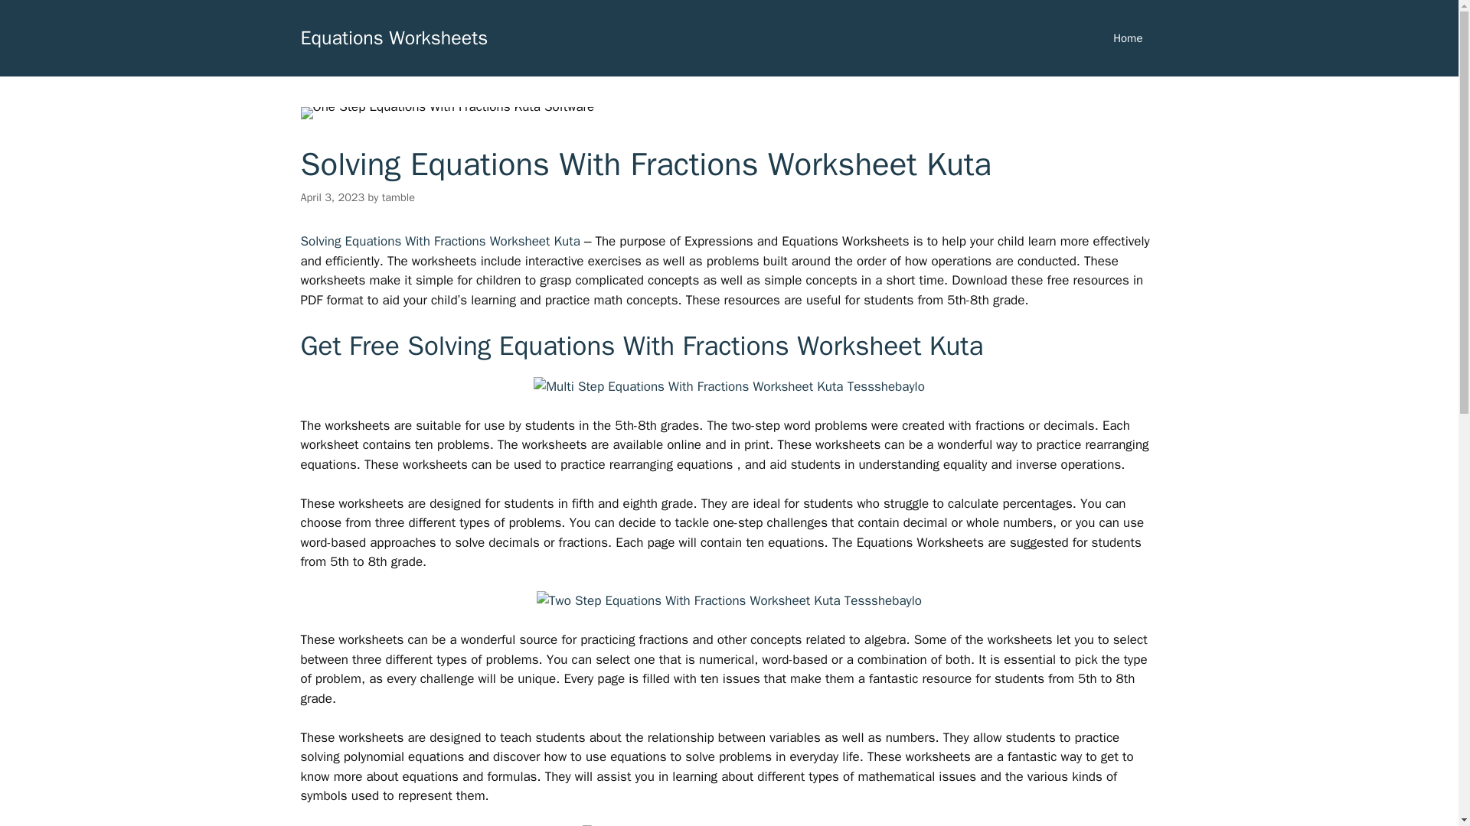  I want to click on View all posts by tamble, so click(398, 197).